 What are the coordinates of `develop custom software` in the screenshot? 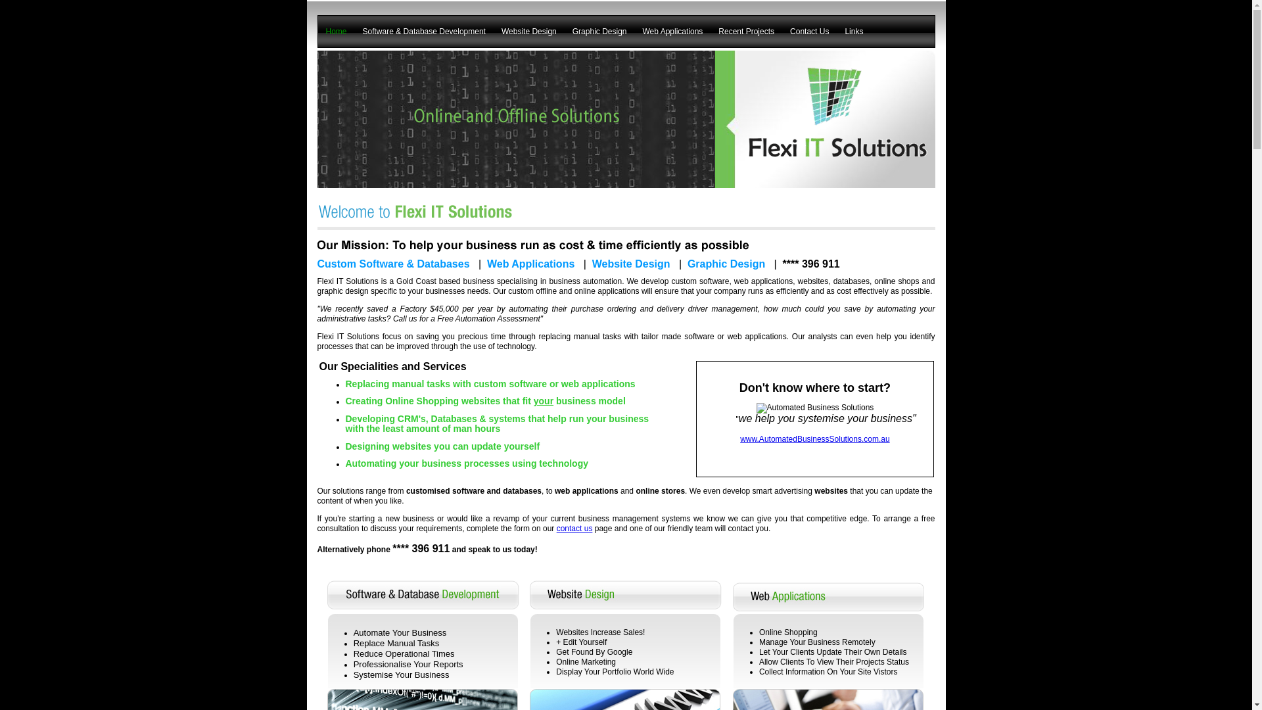 It's located at (685, 281).